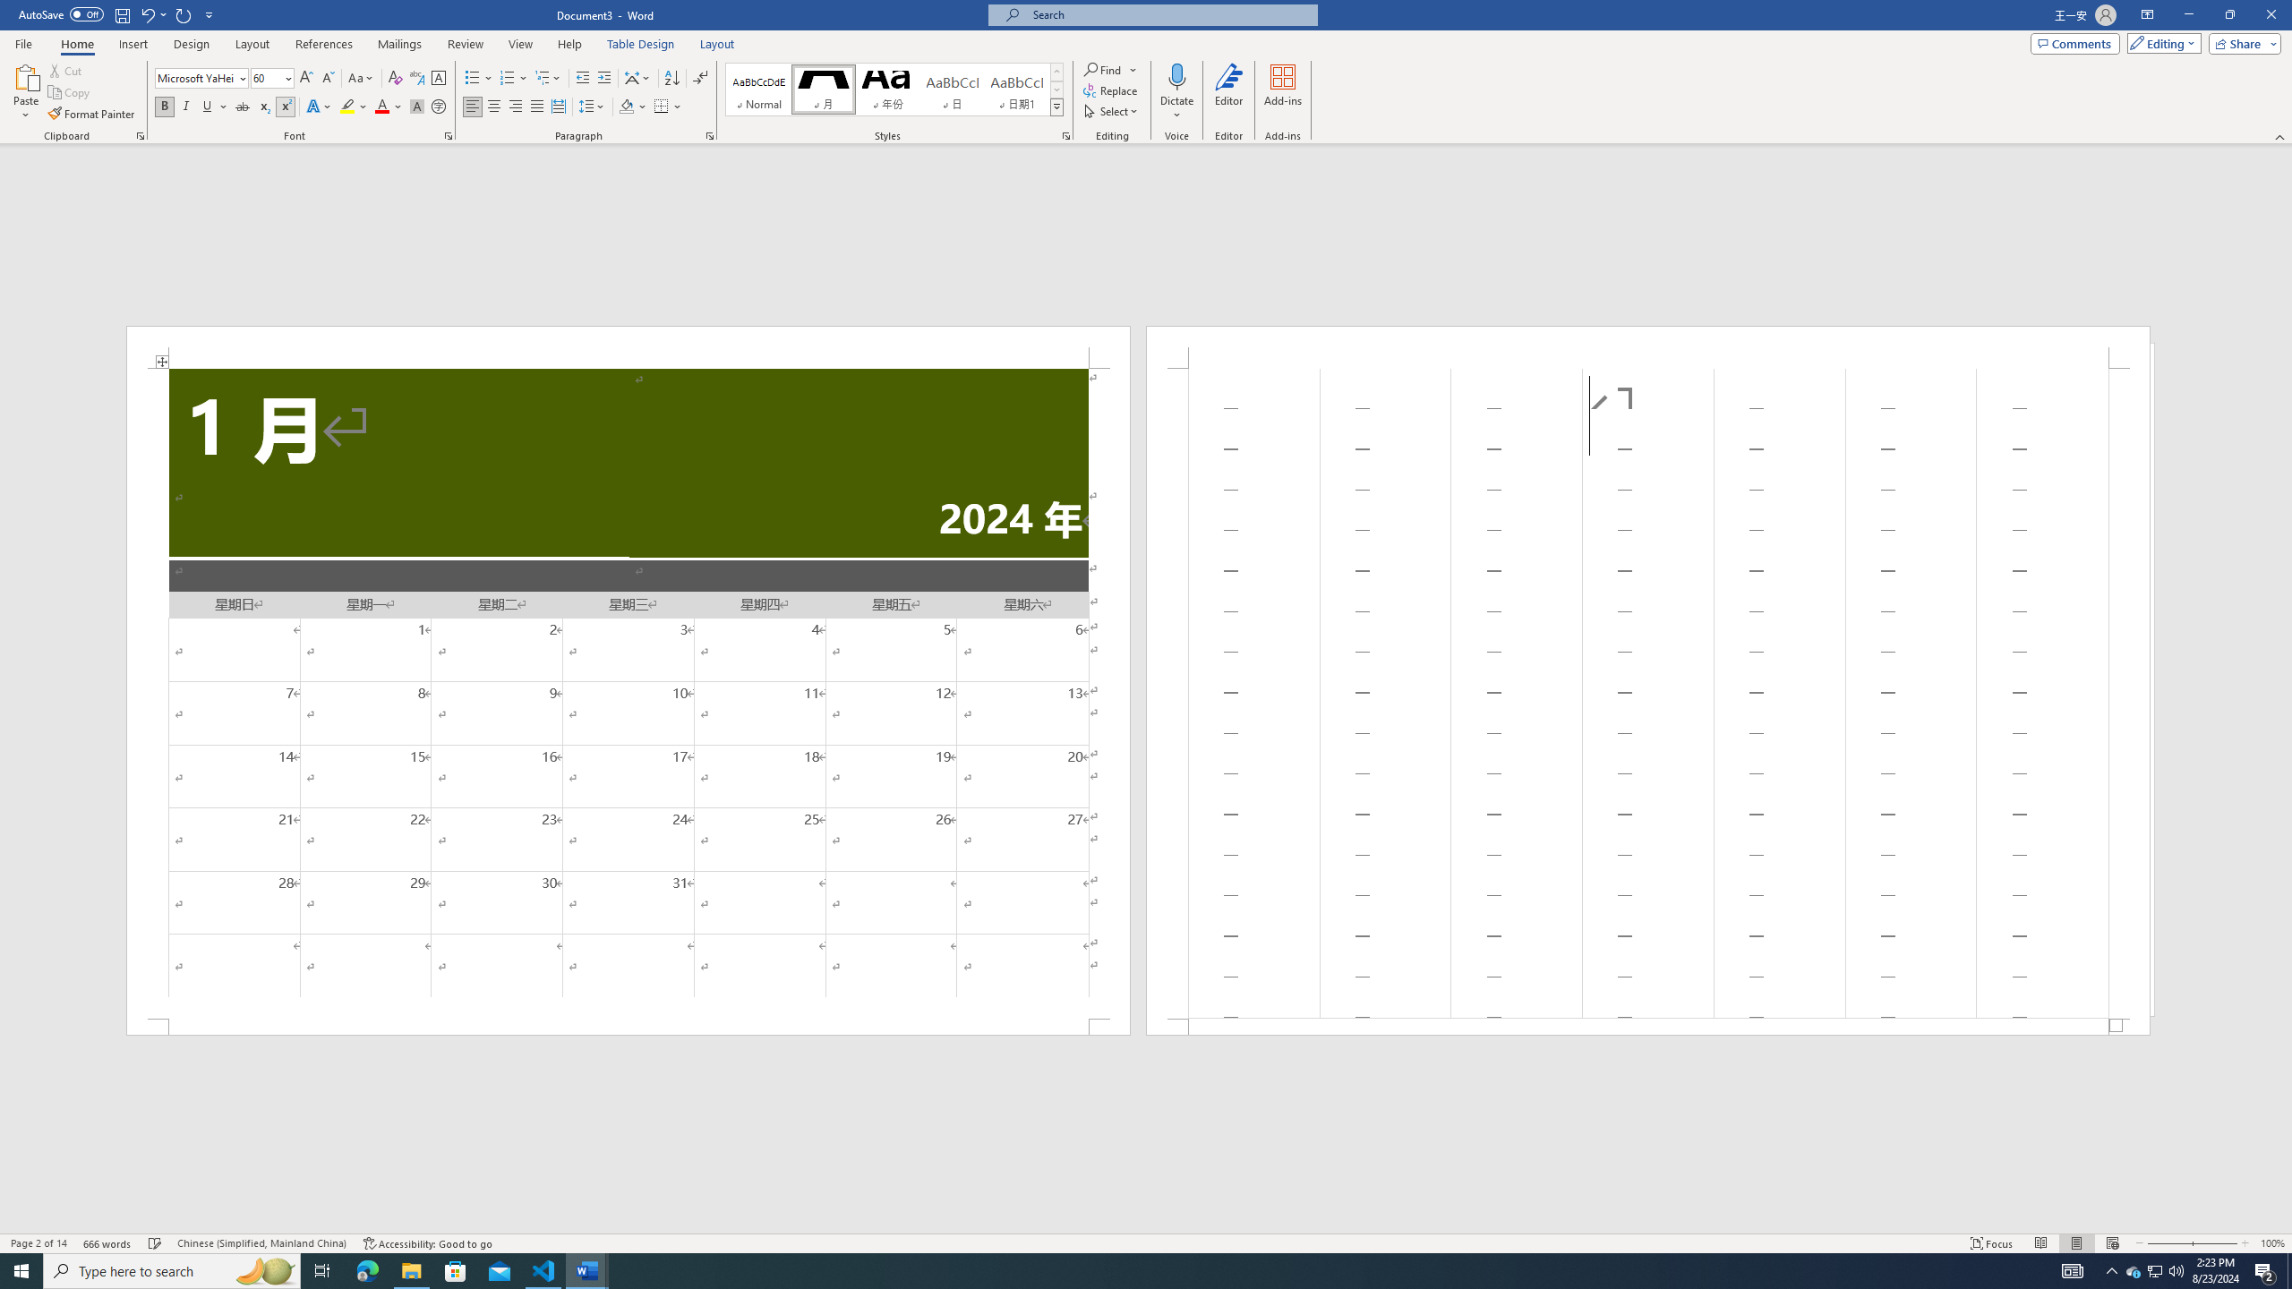 This screenshot has height=1289, width=2292. Describe the element at coordinates (700, 79) in the screenshot. I see `Show/Hide Editing Marks` at that location.